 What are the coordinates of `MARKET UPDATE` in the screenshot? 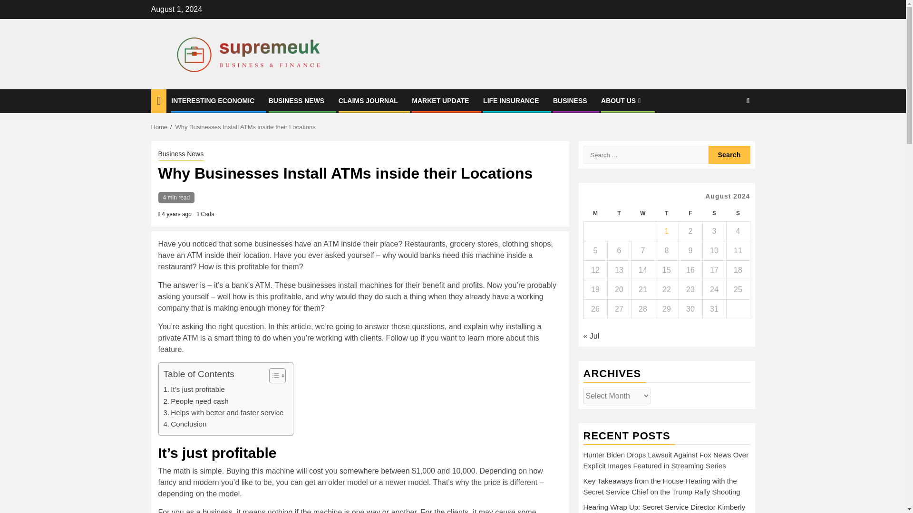 It's located at (440, 101).